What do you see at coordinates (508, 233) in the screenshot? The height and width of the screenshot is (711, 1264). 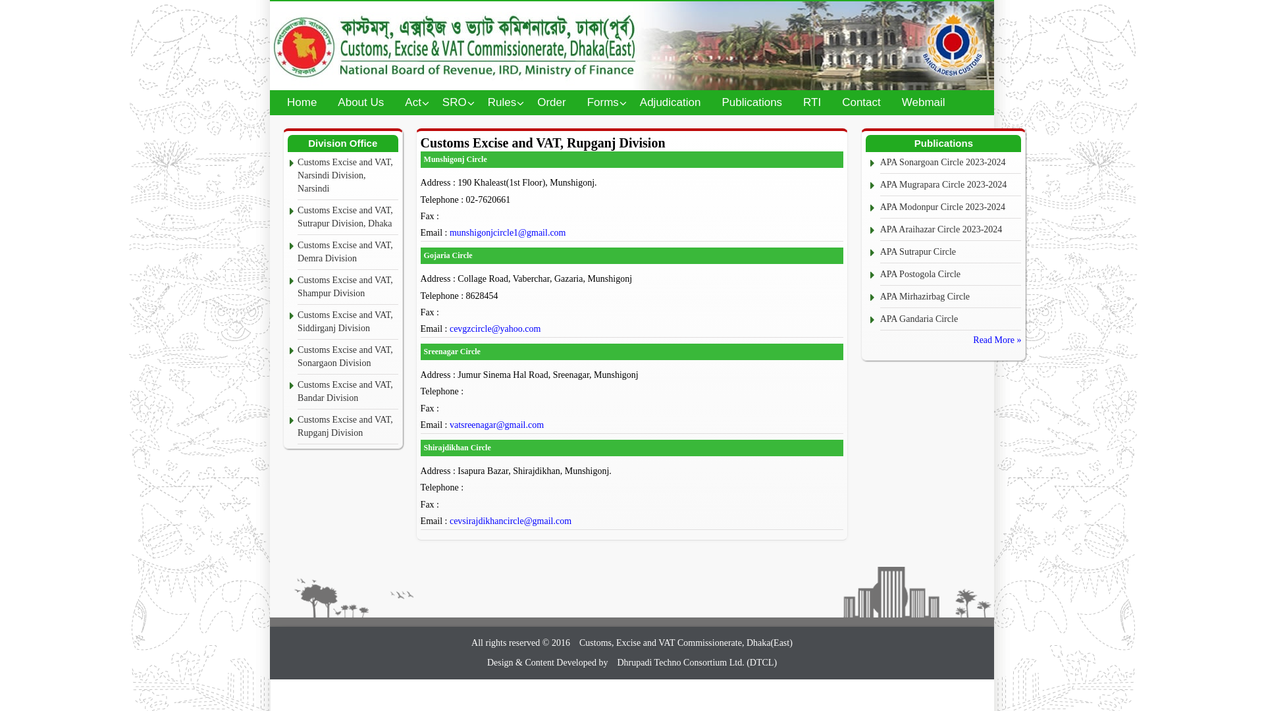 I see `munshigonjcircle1@gmail.com` at bounding box center [508, 233].